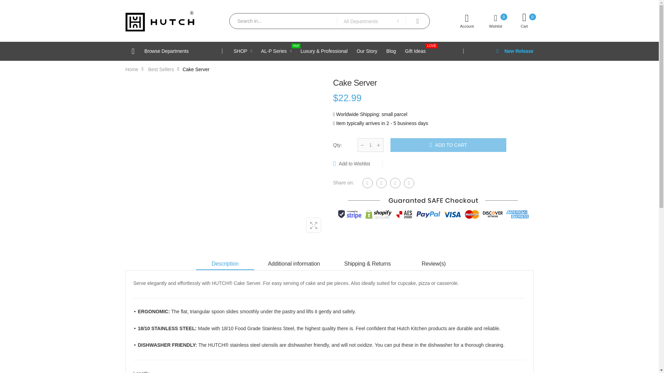 The image size is (664, 373). What do you see at coordinates (174, 51) in the screenshot?
I see `SHOP` at bounding box center [174, 51].